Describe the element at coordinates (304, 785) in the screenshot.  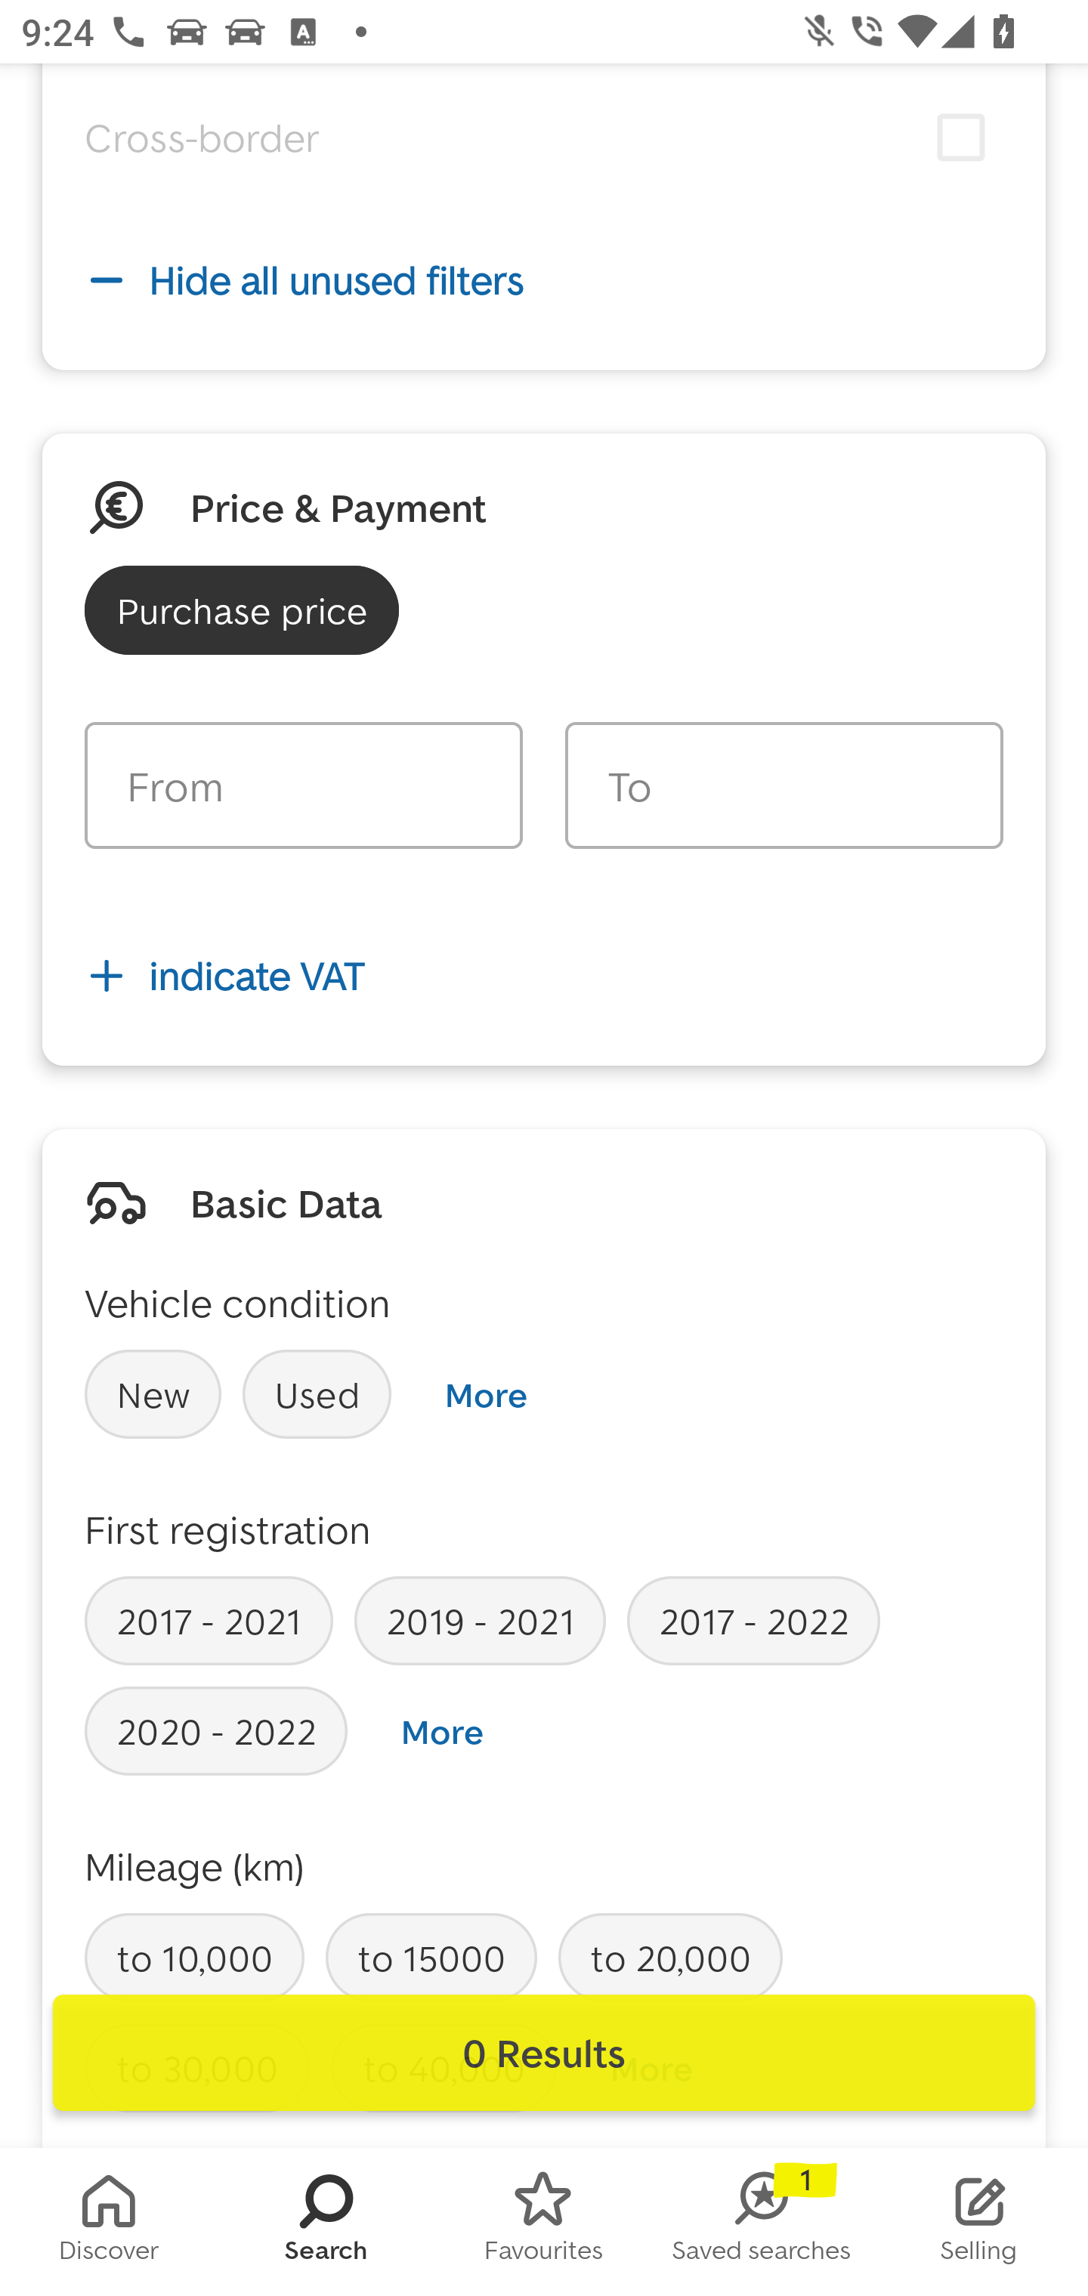
I see `From` at that location.